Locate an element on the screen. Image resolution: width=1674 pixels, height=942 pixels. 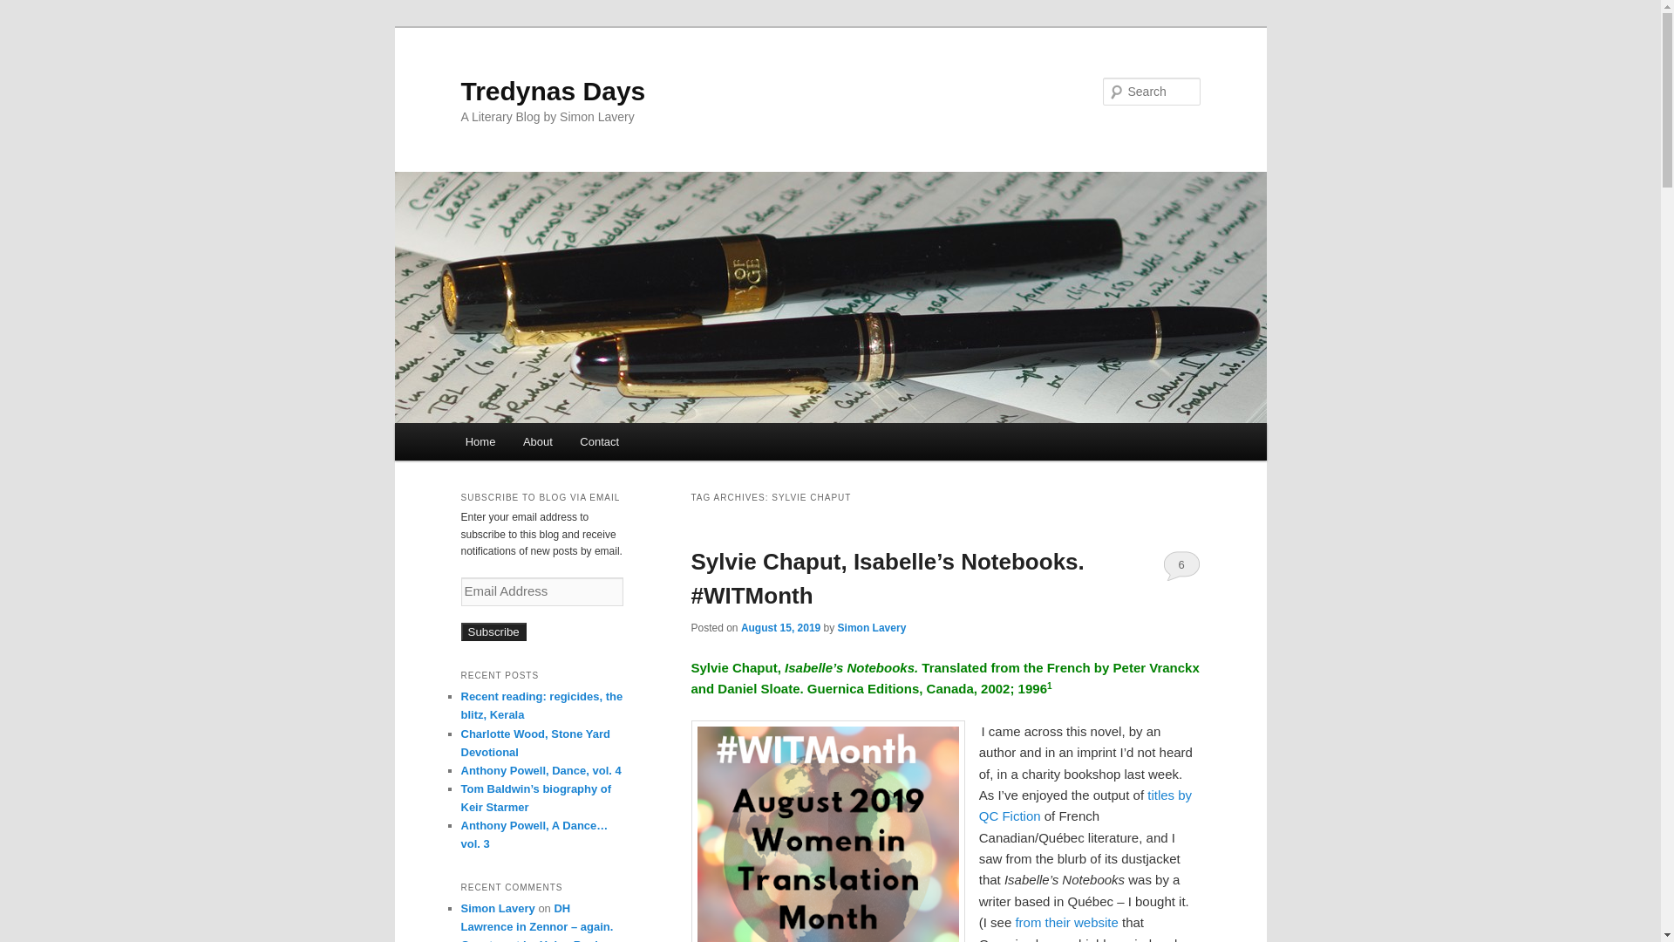
View all posts by Simon Lavery is located at coordinates (872, 627).